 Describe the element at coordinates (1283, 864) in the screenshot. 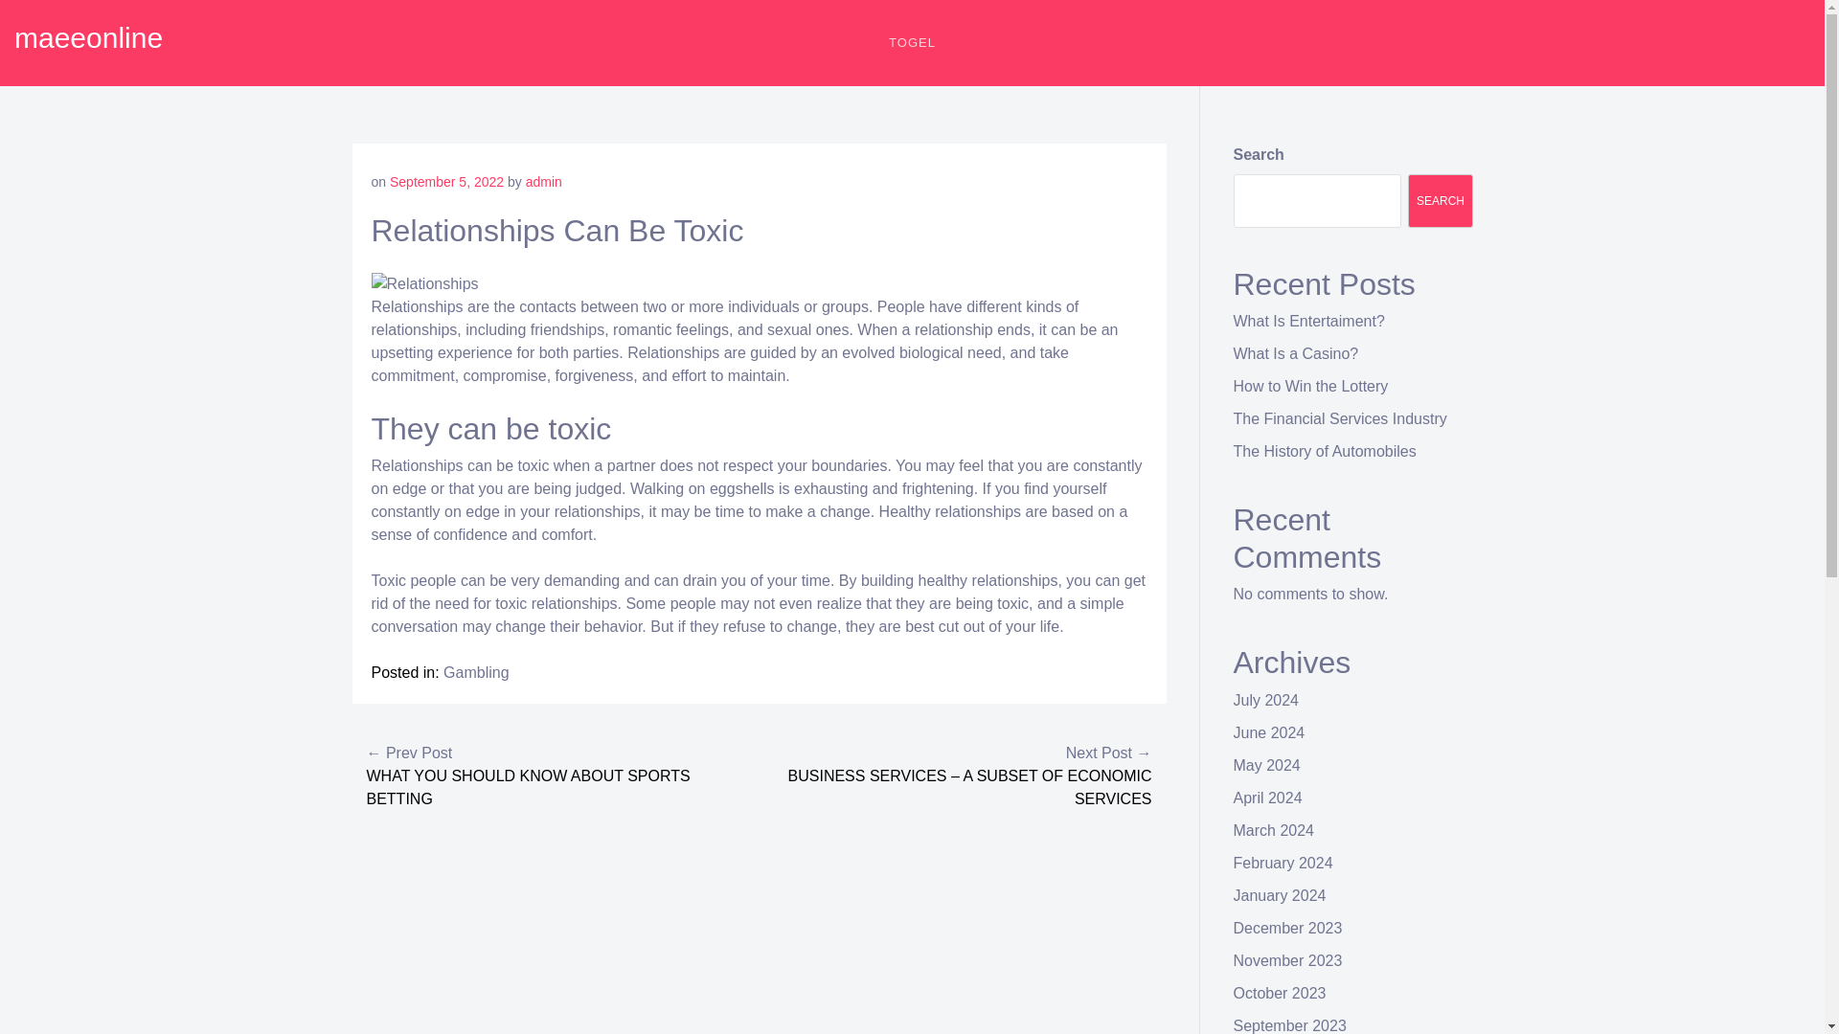

I see `February 2024` at that location.